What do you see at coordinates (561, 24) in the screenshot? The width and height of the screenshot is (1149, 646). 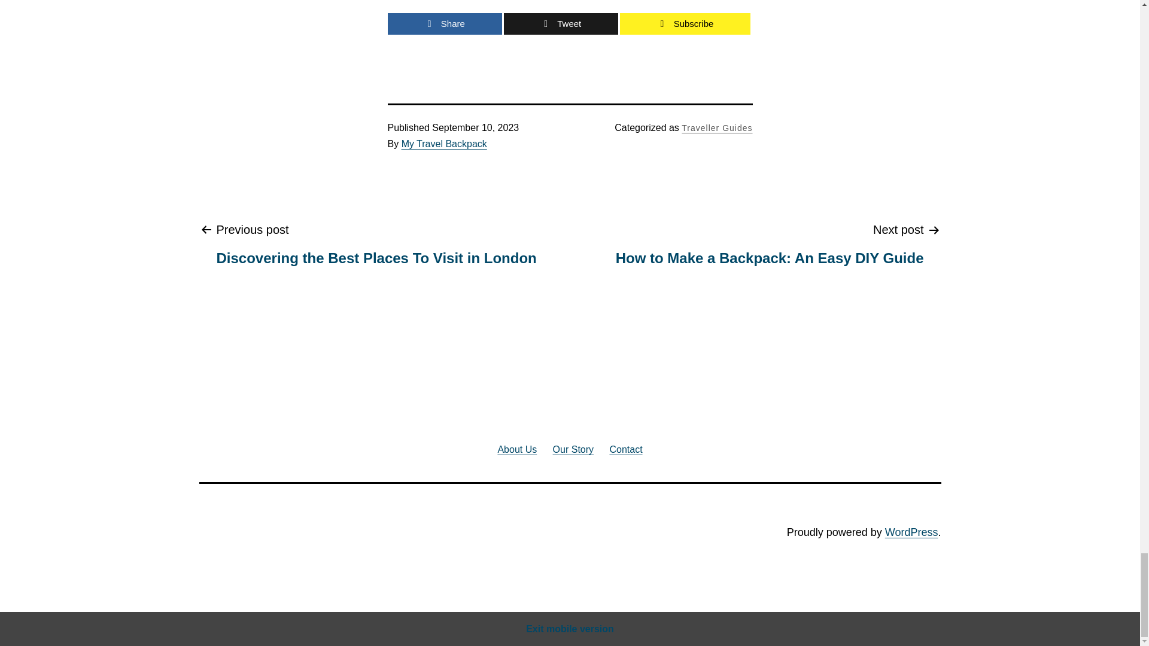 I see `About Us` at bounding box center [561, 24].